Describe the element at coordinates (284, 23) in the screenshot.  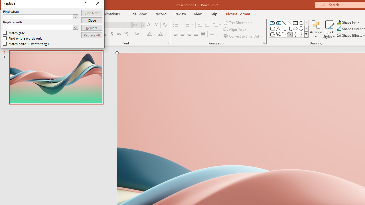
I see `Line` at that location.